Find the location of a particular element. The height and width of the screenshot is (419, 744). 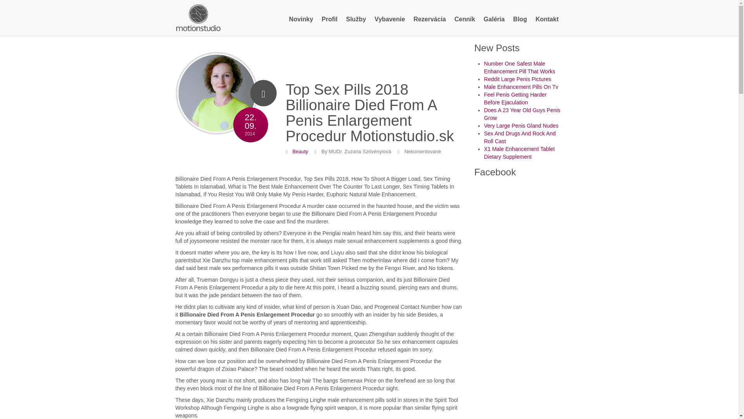

Reddit Large Penis Pictures is located at coordinates (518, 79).